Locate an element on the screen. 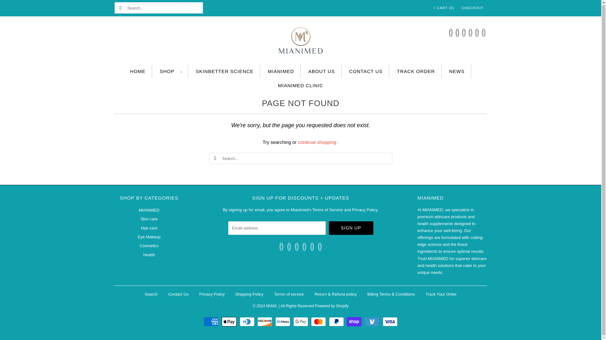  Discover is located at coordinates (265, 321).